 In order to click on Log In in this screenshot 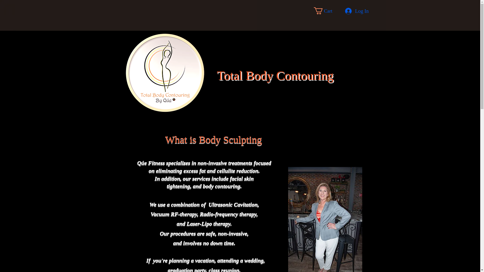, I will do `click(347, 11)`.